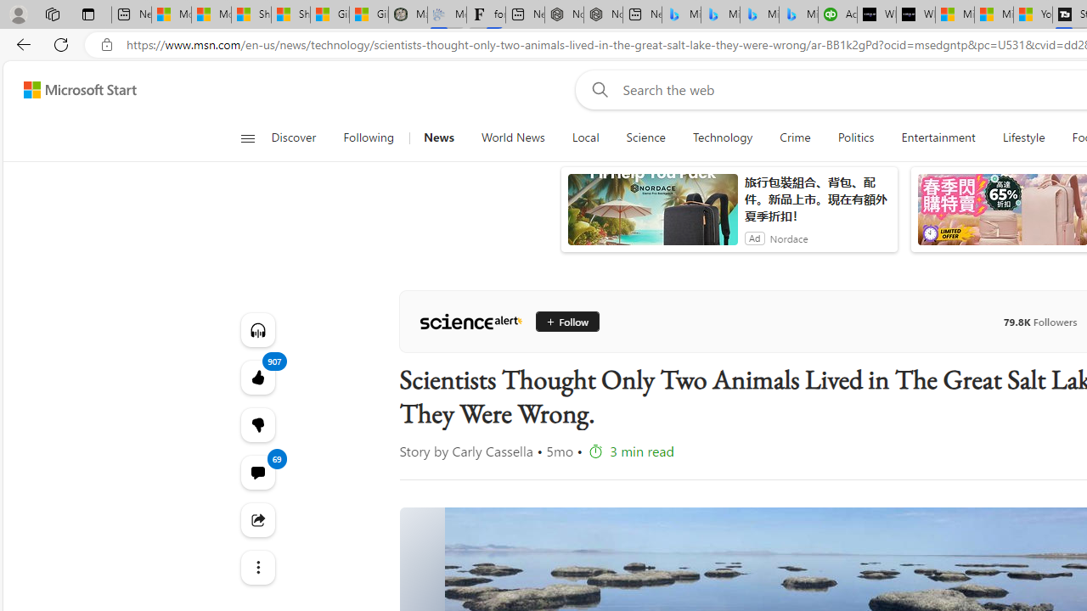 The image size is (1087, 611). Describe the element at coordinates (837, 15) in the screenshot. I see `Accounting Software for Accountants, CPAs and Bookkeepers` at that location.